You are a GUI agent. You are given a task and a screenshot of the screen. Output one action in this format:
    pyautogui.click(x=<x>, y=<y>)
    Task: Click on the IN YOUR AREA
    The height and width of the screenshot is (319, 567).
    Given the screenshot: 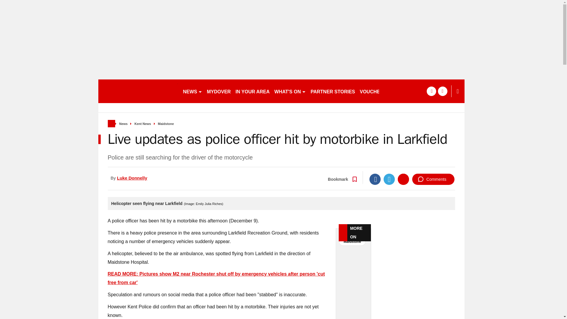 What is the action you would take?
    pyautogui.click(x=252, y=91)
    